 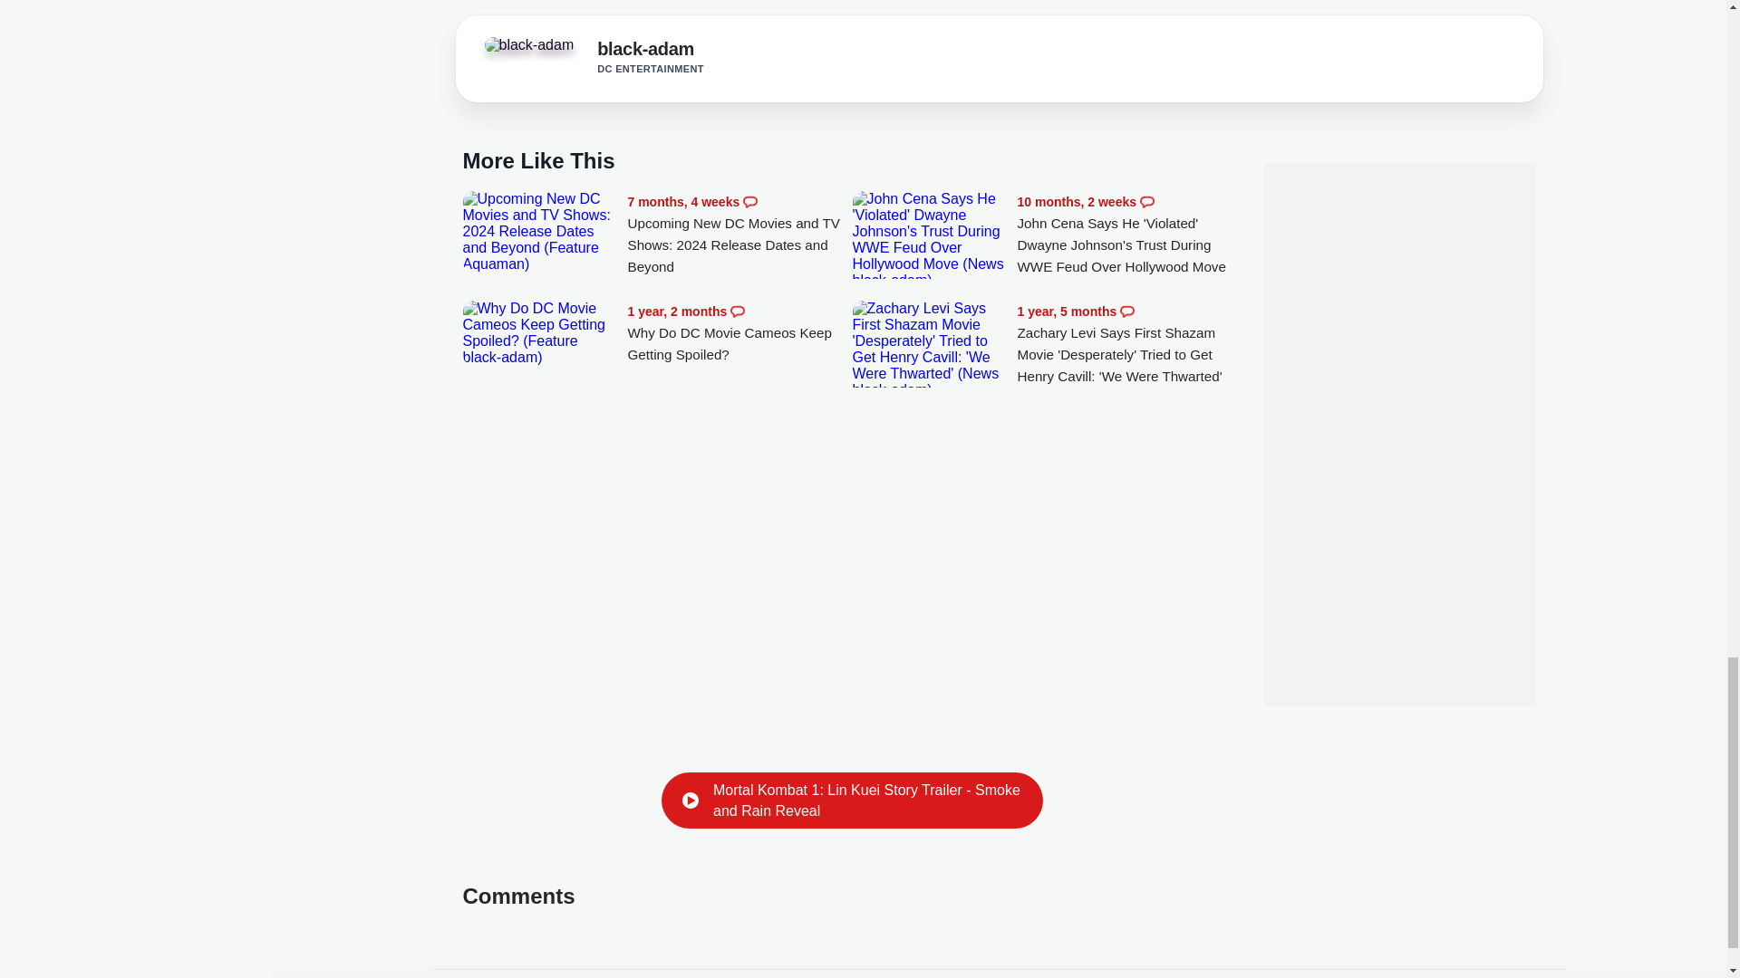 I want to click on Comments, so click(x=1147, y=201).